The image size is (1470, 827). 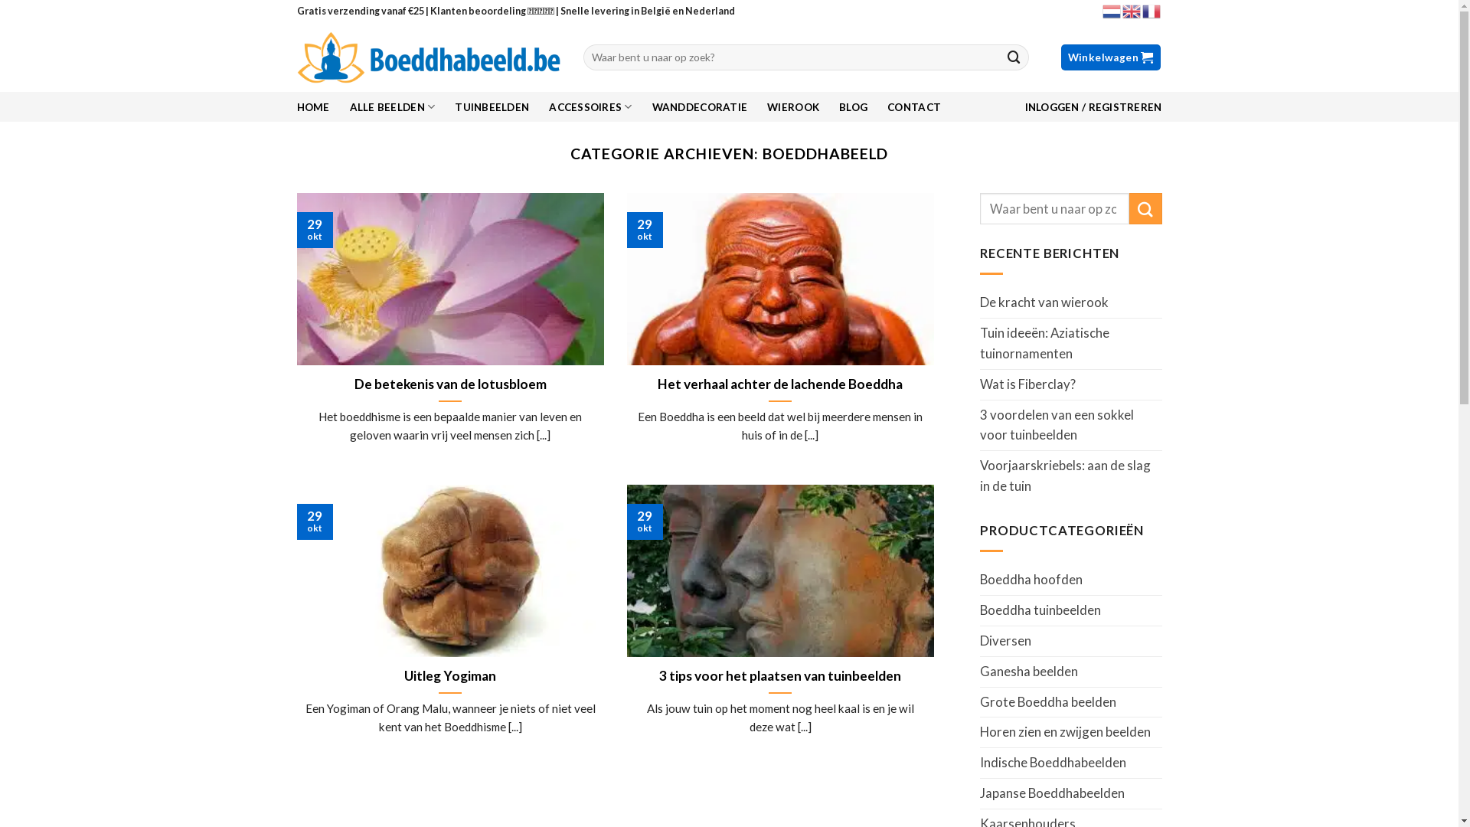 What do you see at coordinates (1071, 732) in the screenshot?
I see `Horen zien en zwijgen beelden` at bounding box center [1071, 732].